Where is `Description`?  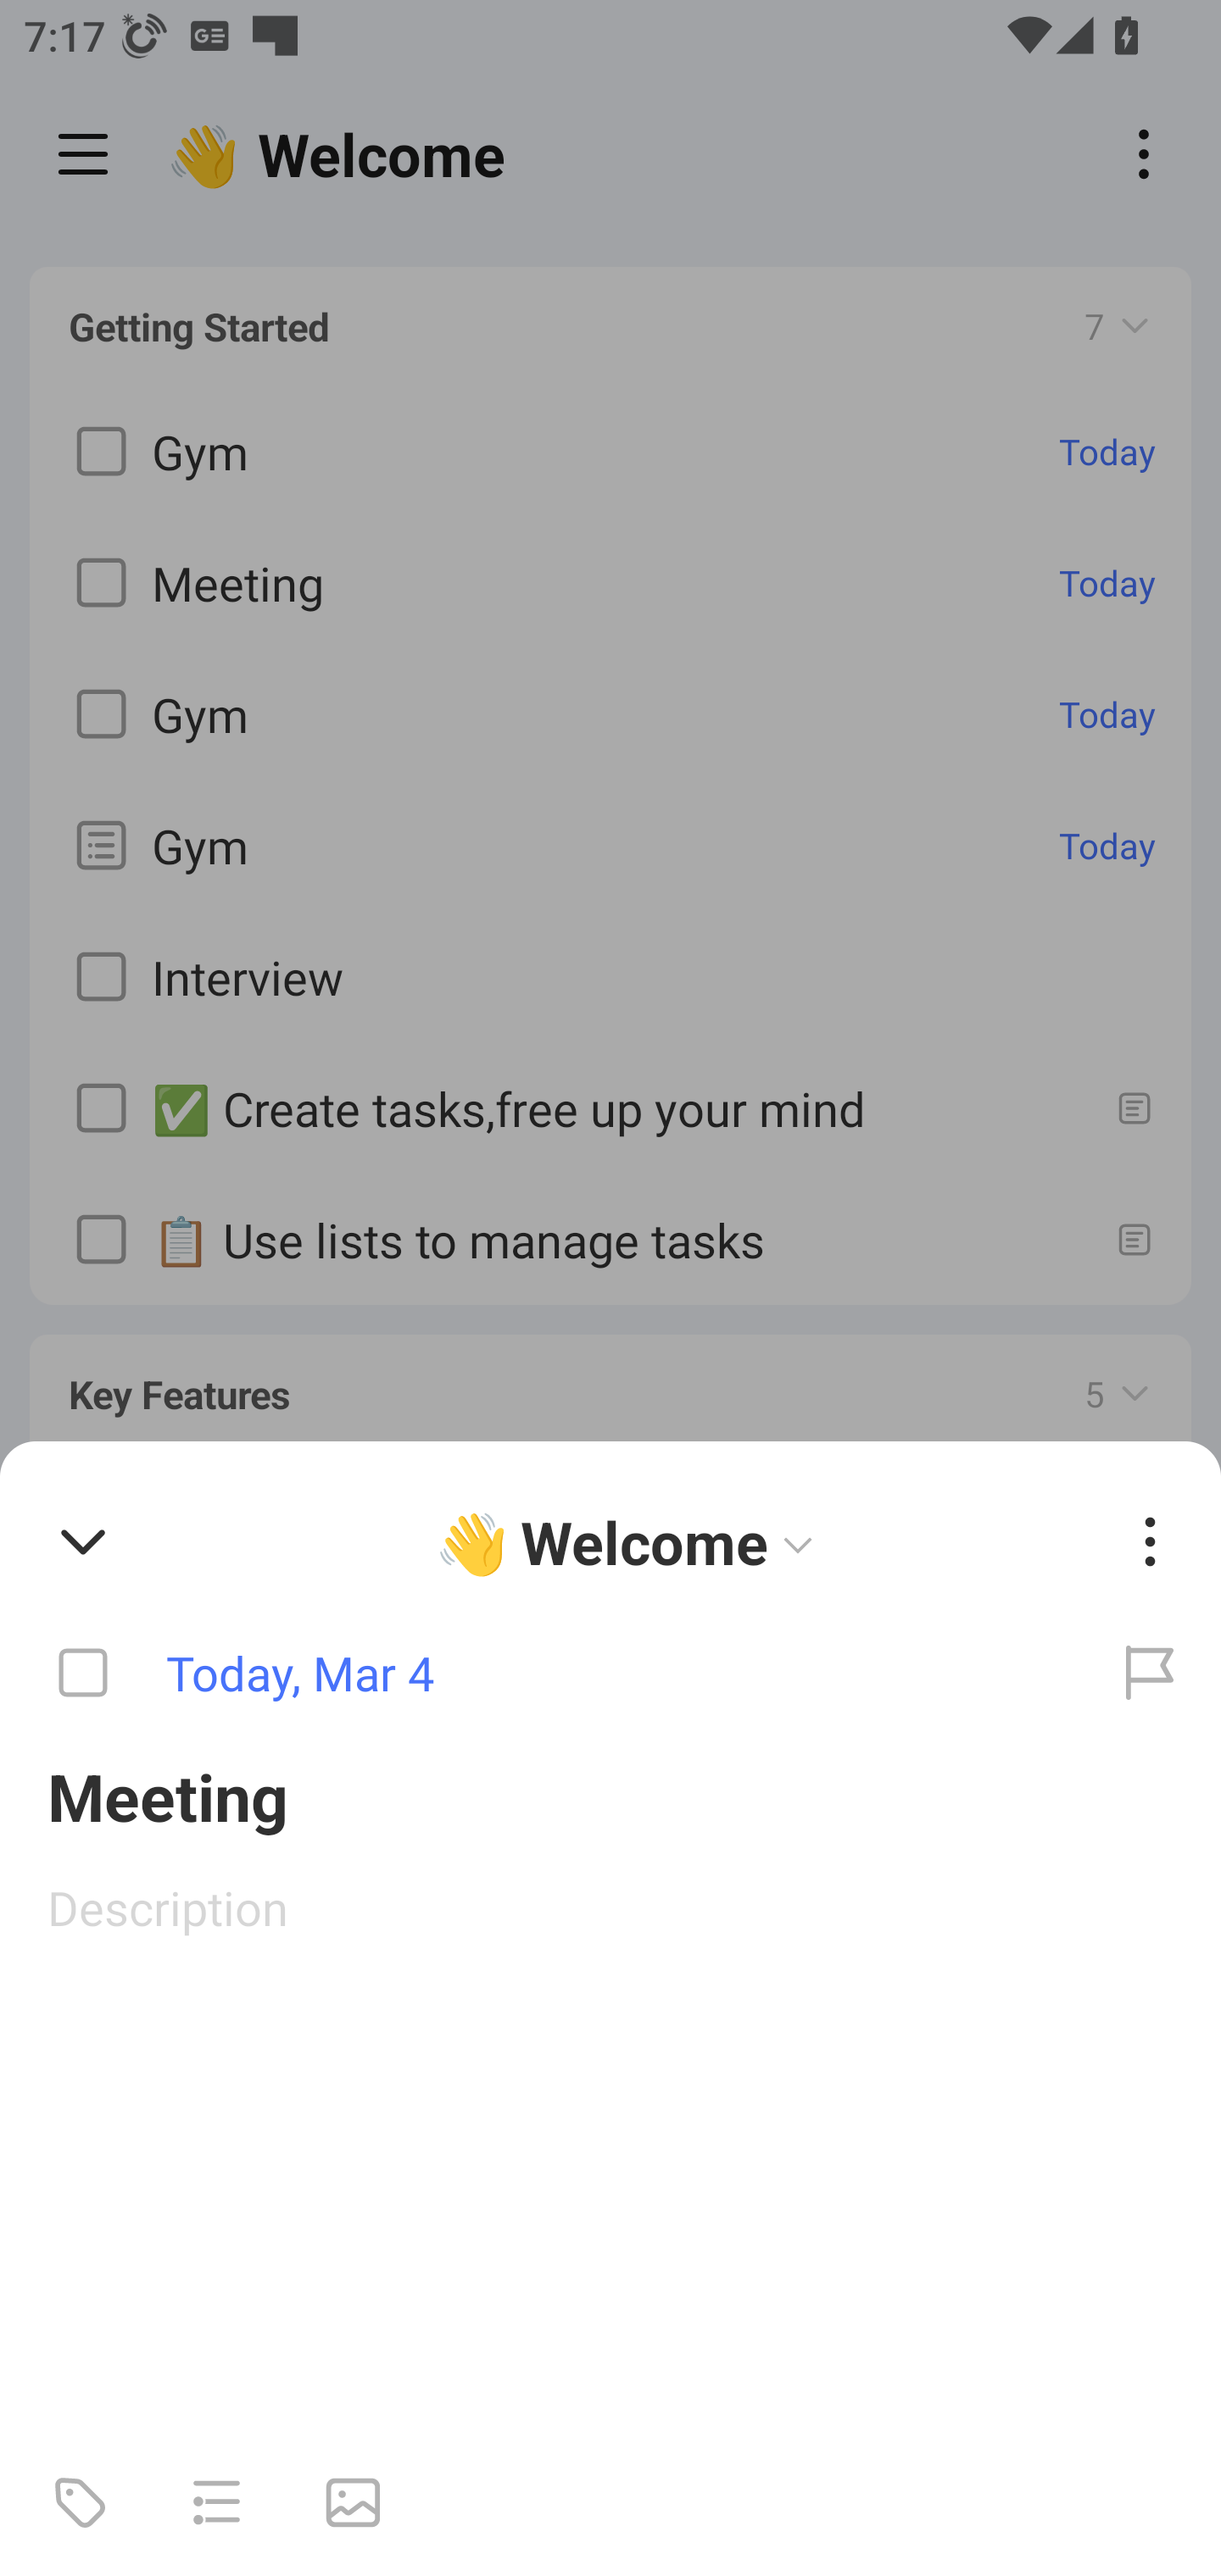 Description is located at coordinates (610, 1907).